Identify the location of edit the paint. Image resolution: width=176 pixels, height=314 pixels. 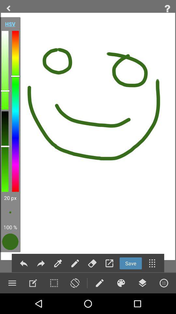
(33, 283).